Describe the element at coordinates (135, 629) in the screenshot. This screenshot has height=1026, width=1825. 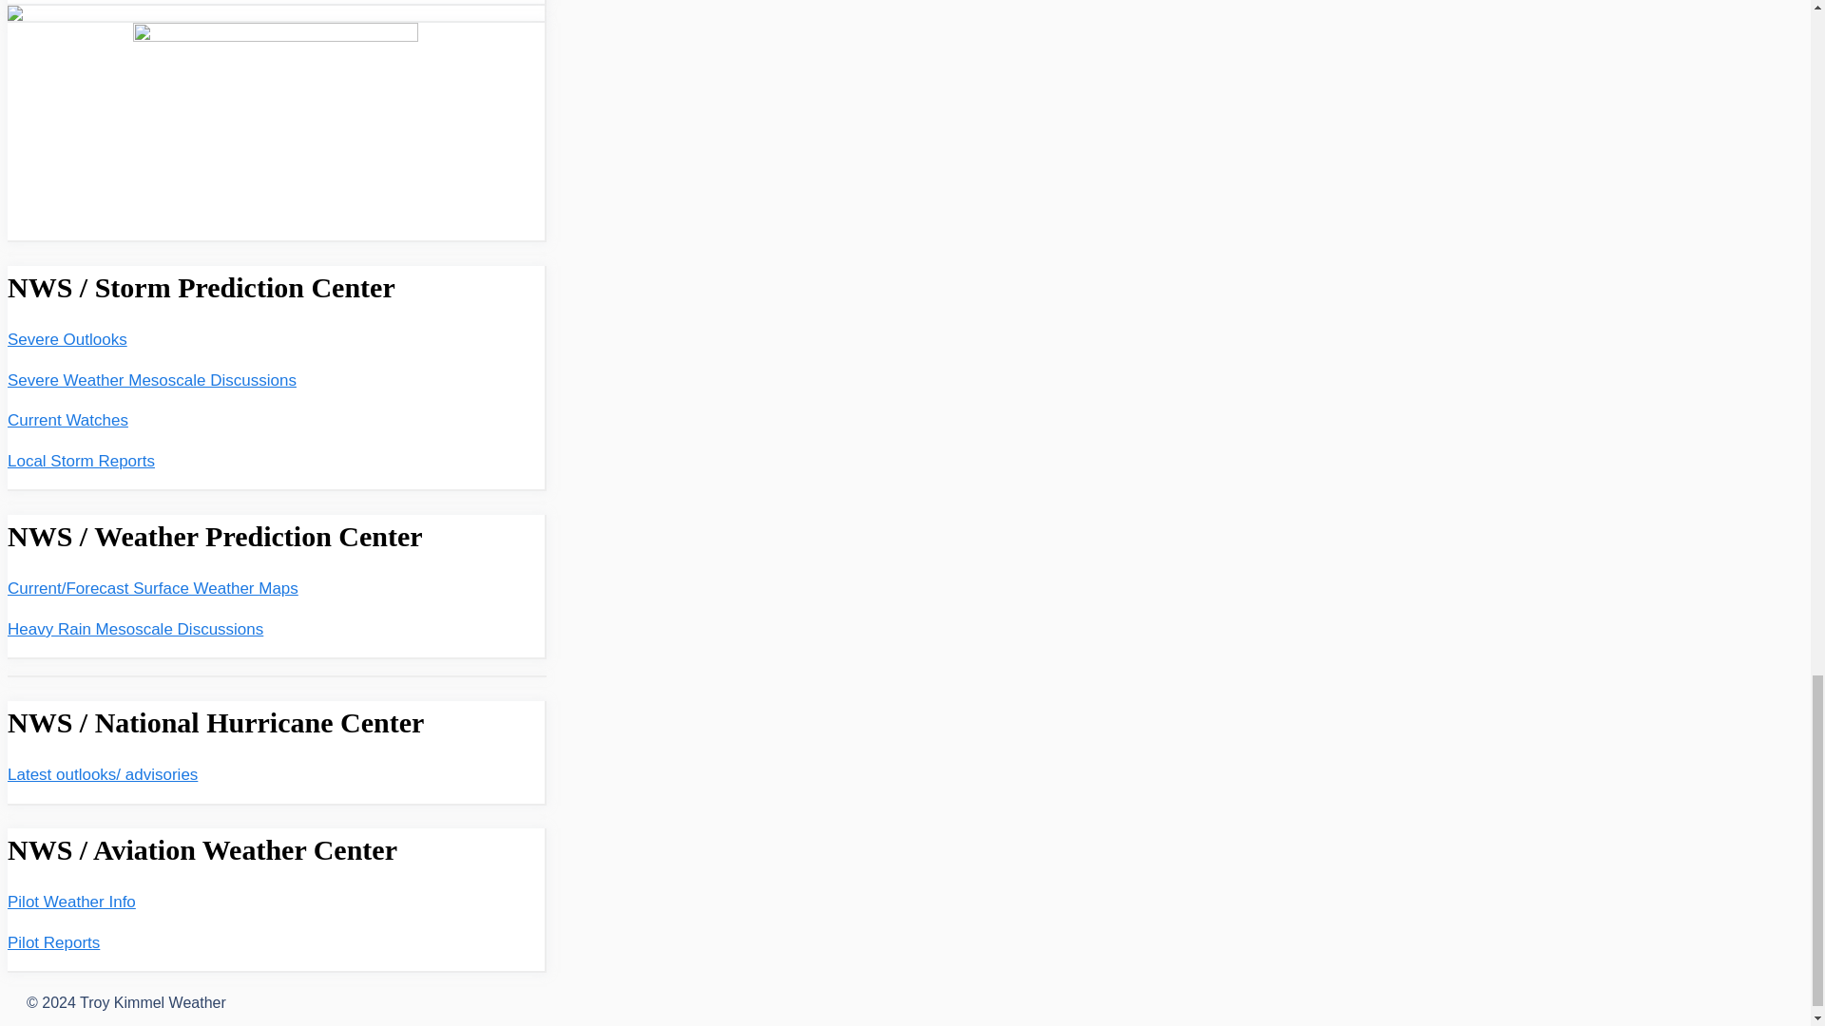
I see `Heavy Rain Mesoscale Discussions` at that location.